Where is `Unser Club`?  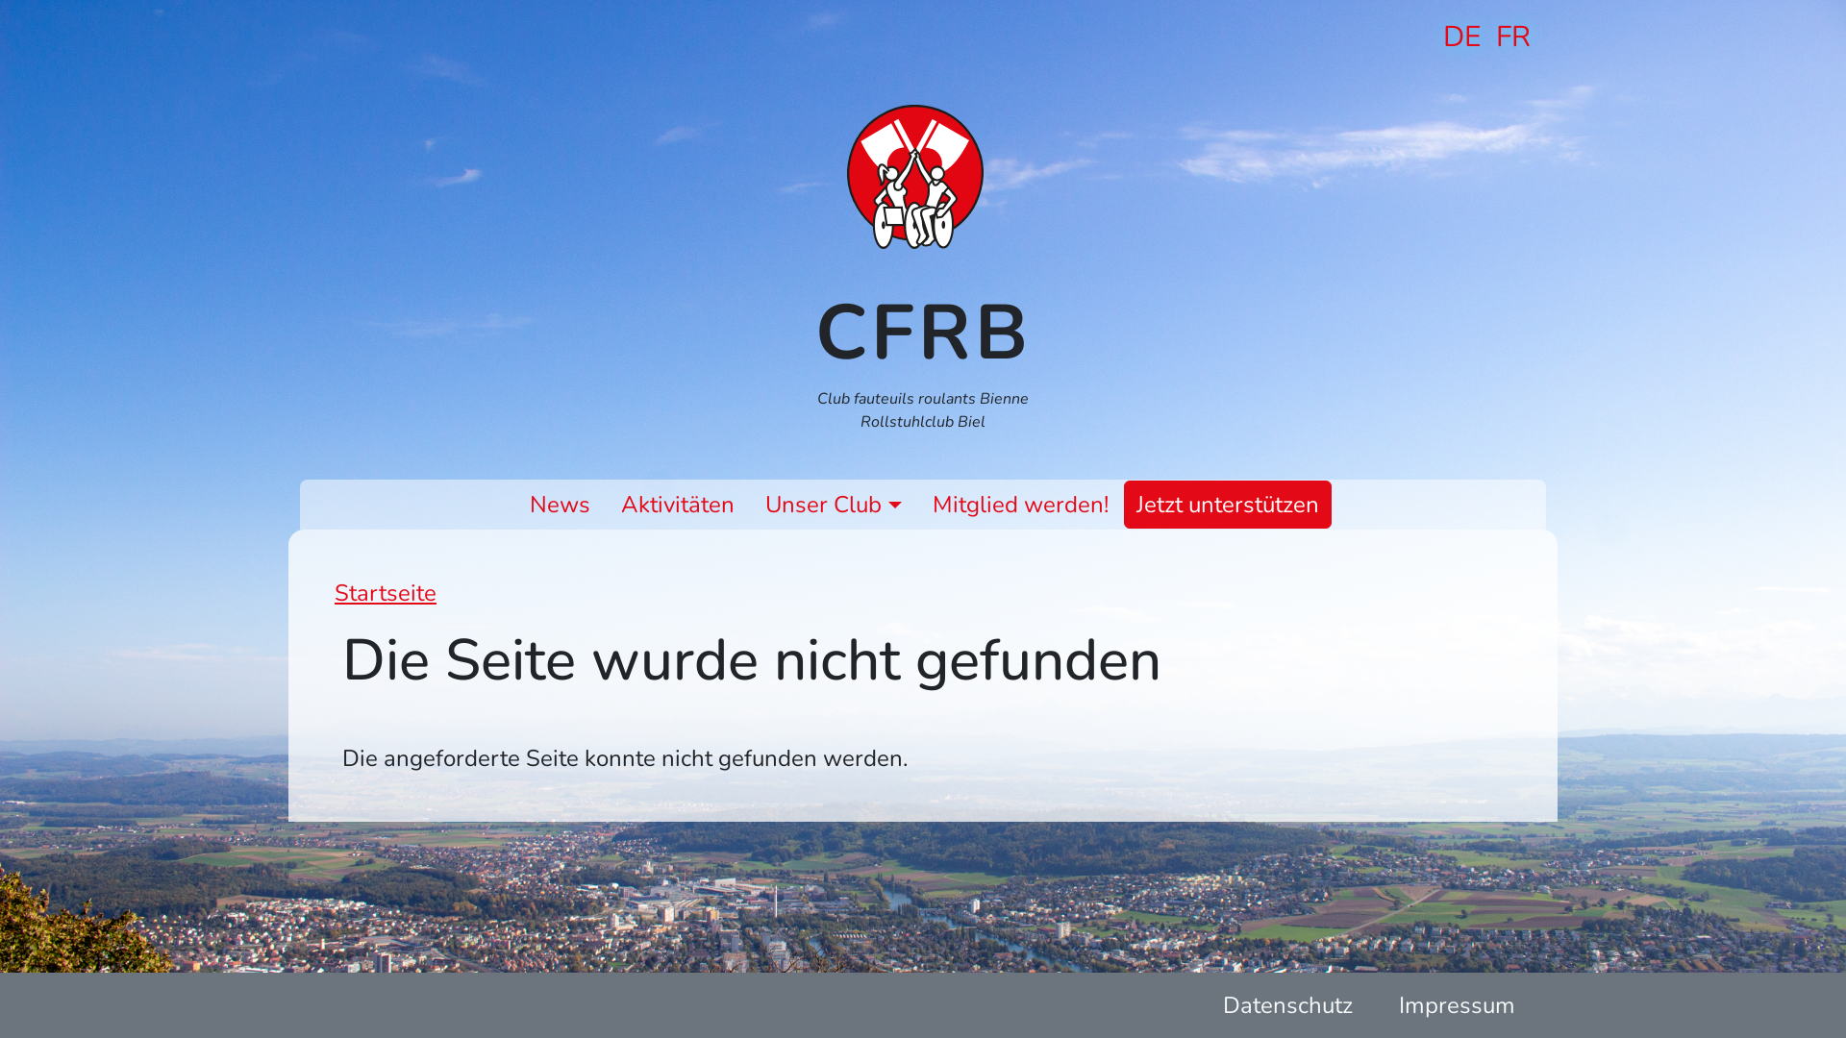 Unser Club is located at coordinates (833, 505).